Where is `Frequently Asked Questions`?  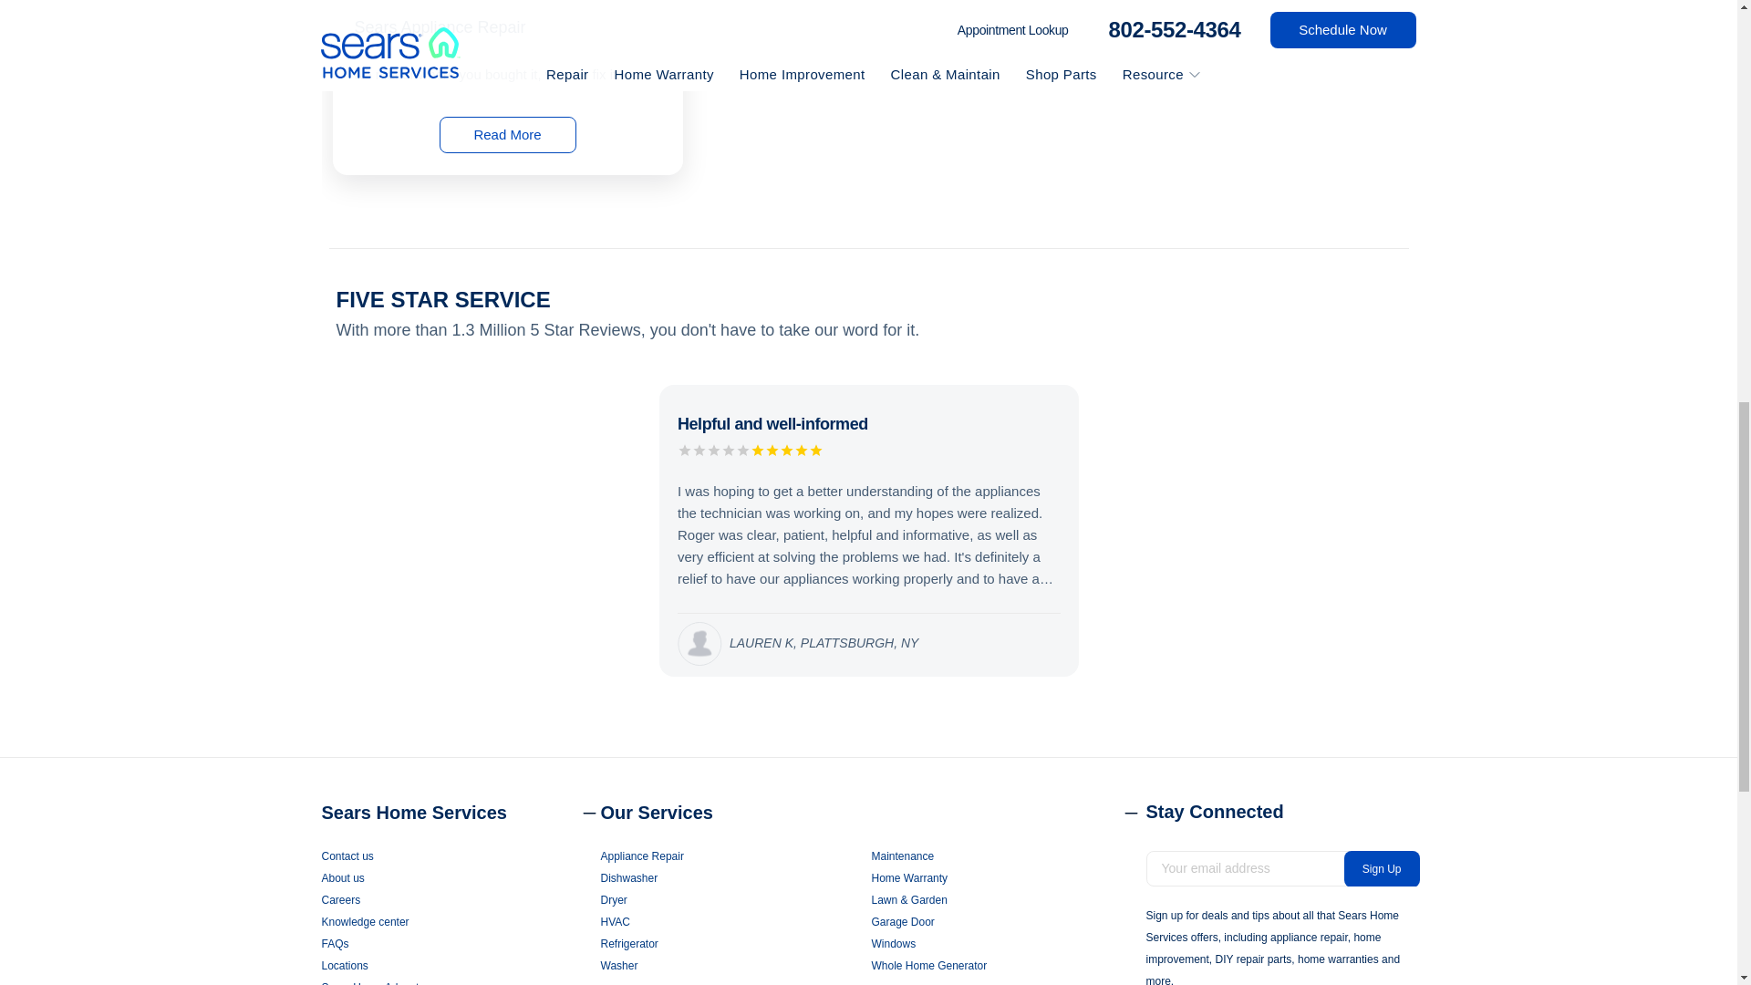
Frequently Asked Questions is located at coordinates (460, 943).